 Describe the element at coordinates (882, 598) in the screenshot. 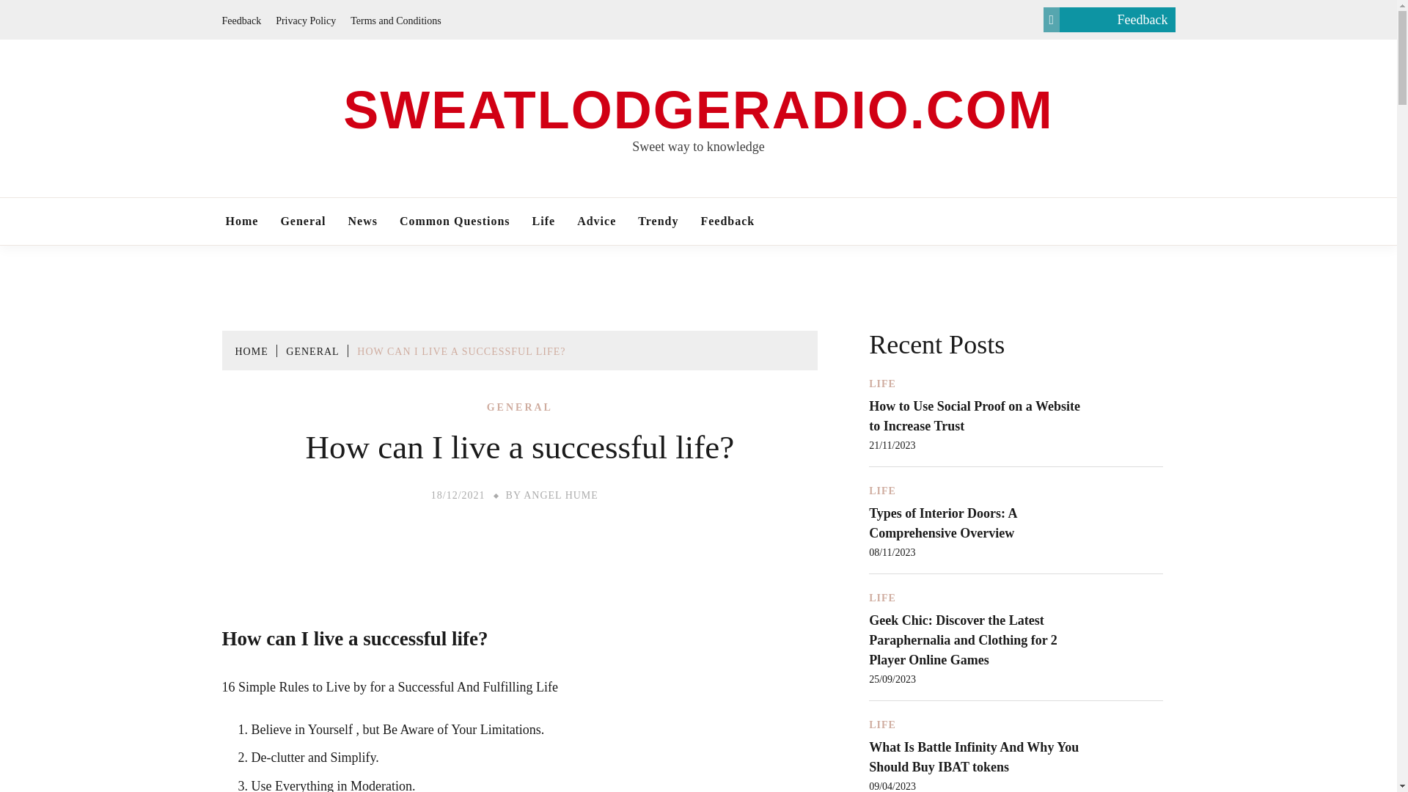

I see `LIFE` at that location.